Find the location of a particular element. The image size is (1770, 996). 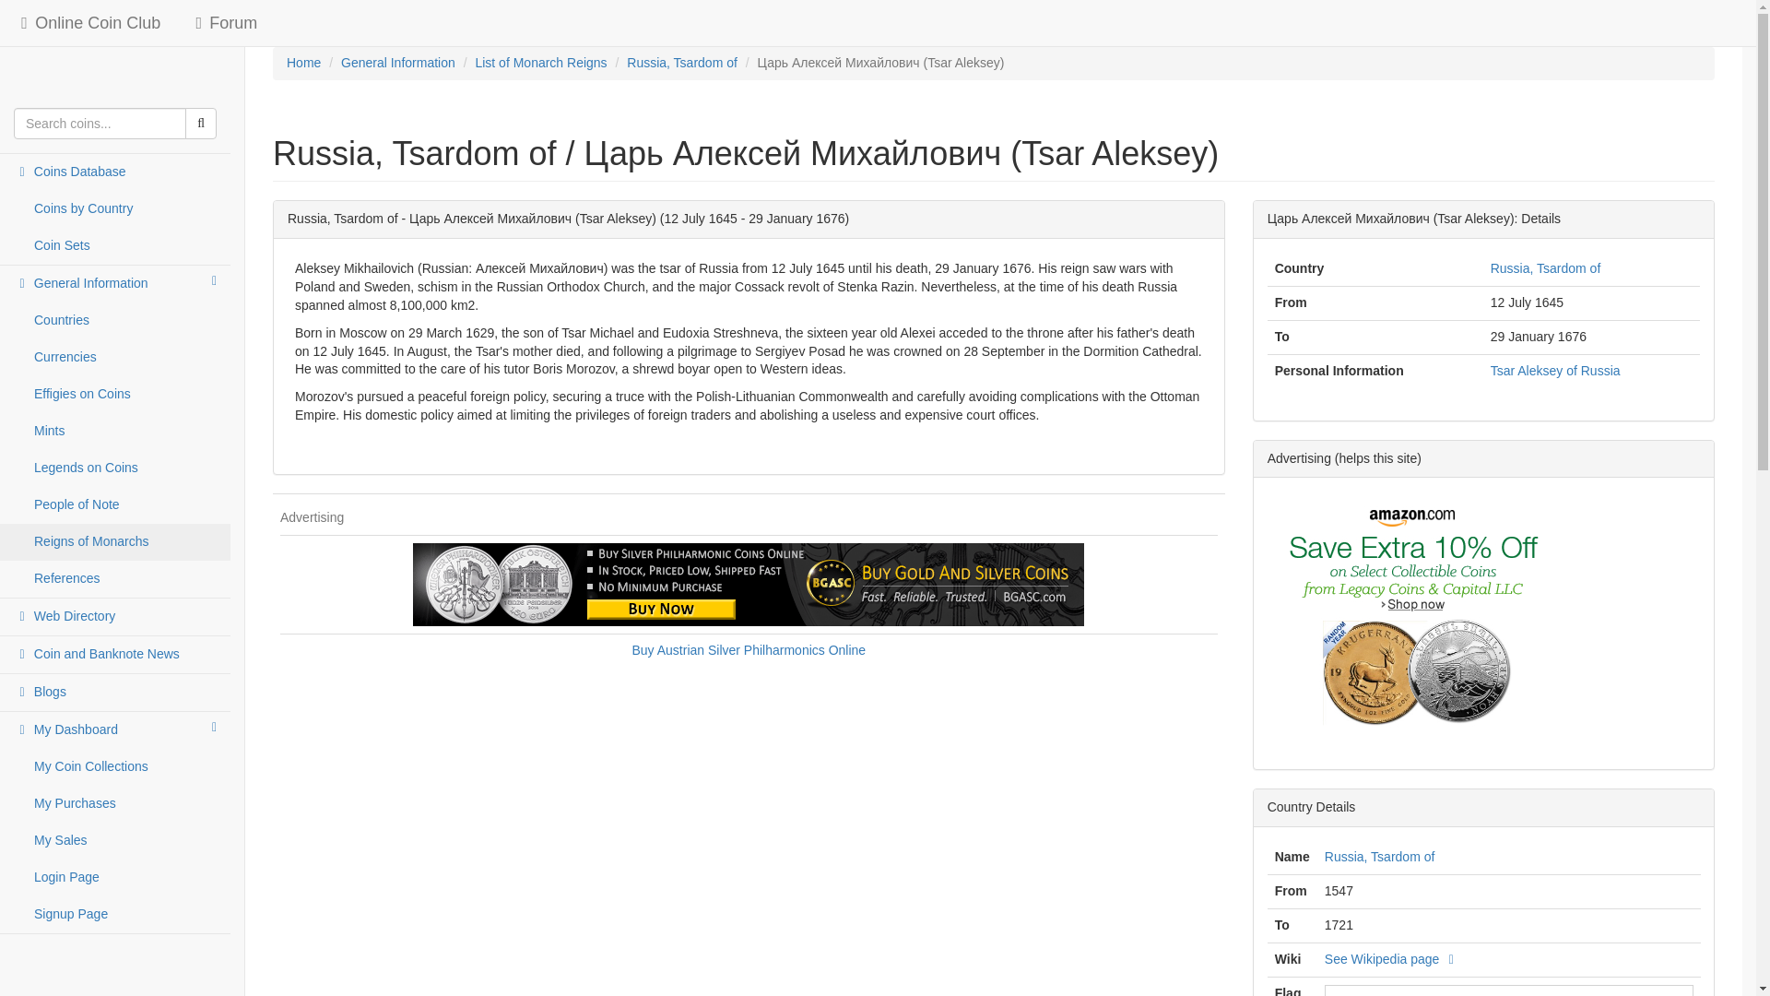

Blogs is located at coordinates (114, 693).